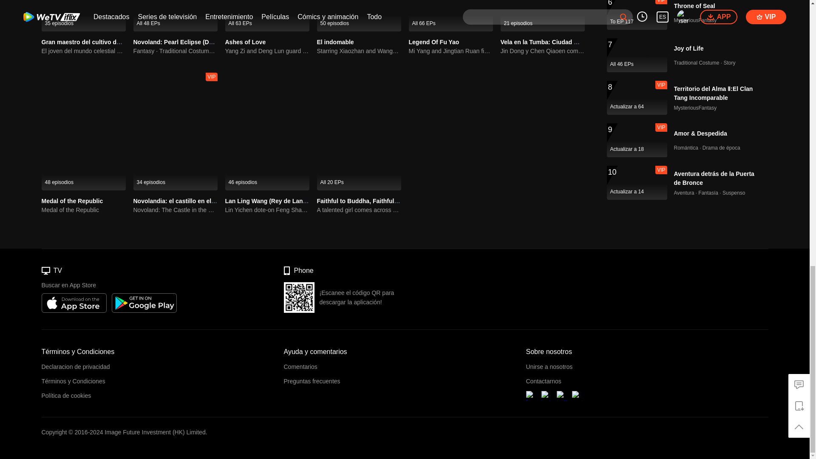 This screenshot has width=816, height=459. Describe the element at coordinates (359, 16) in the screenshot. I see `El indomable` at that location.